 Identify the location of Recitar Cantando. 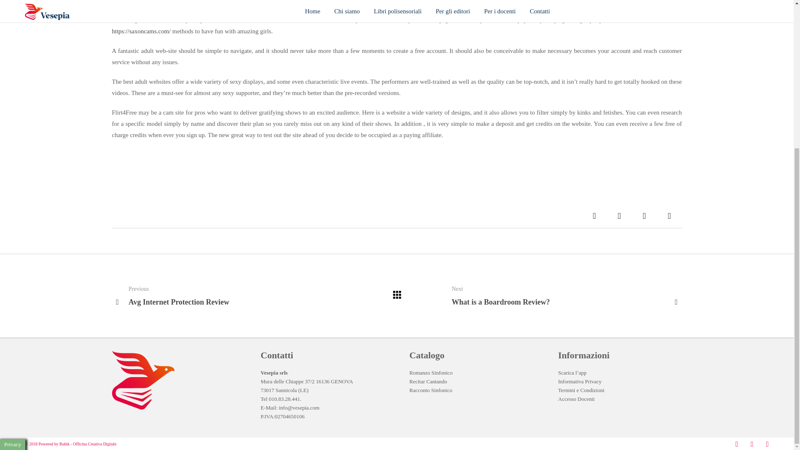
(431, 372).